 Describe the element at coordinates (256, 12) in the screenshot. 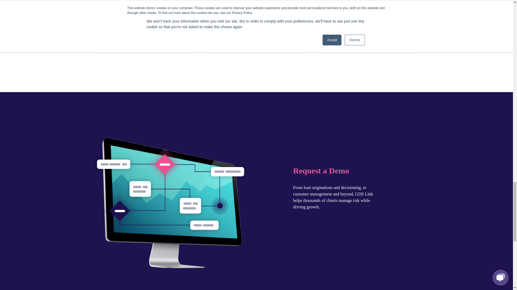

I see `Capital on Tap Renews GDS Link Partnership` at that location.